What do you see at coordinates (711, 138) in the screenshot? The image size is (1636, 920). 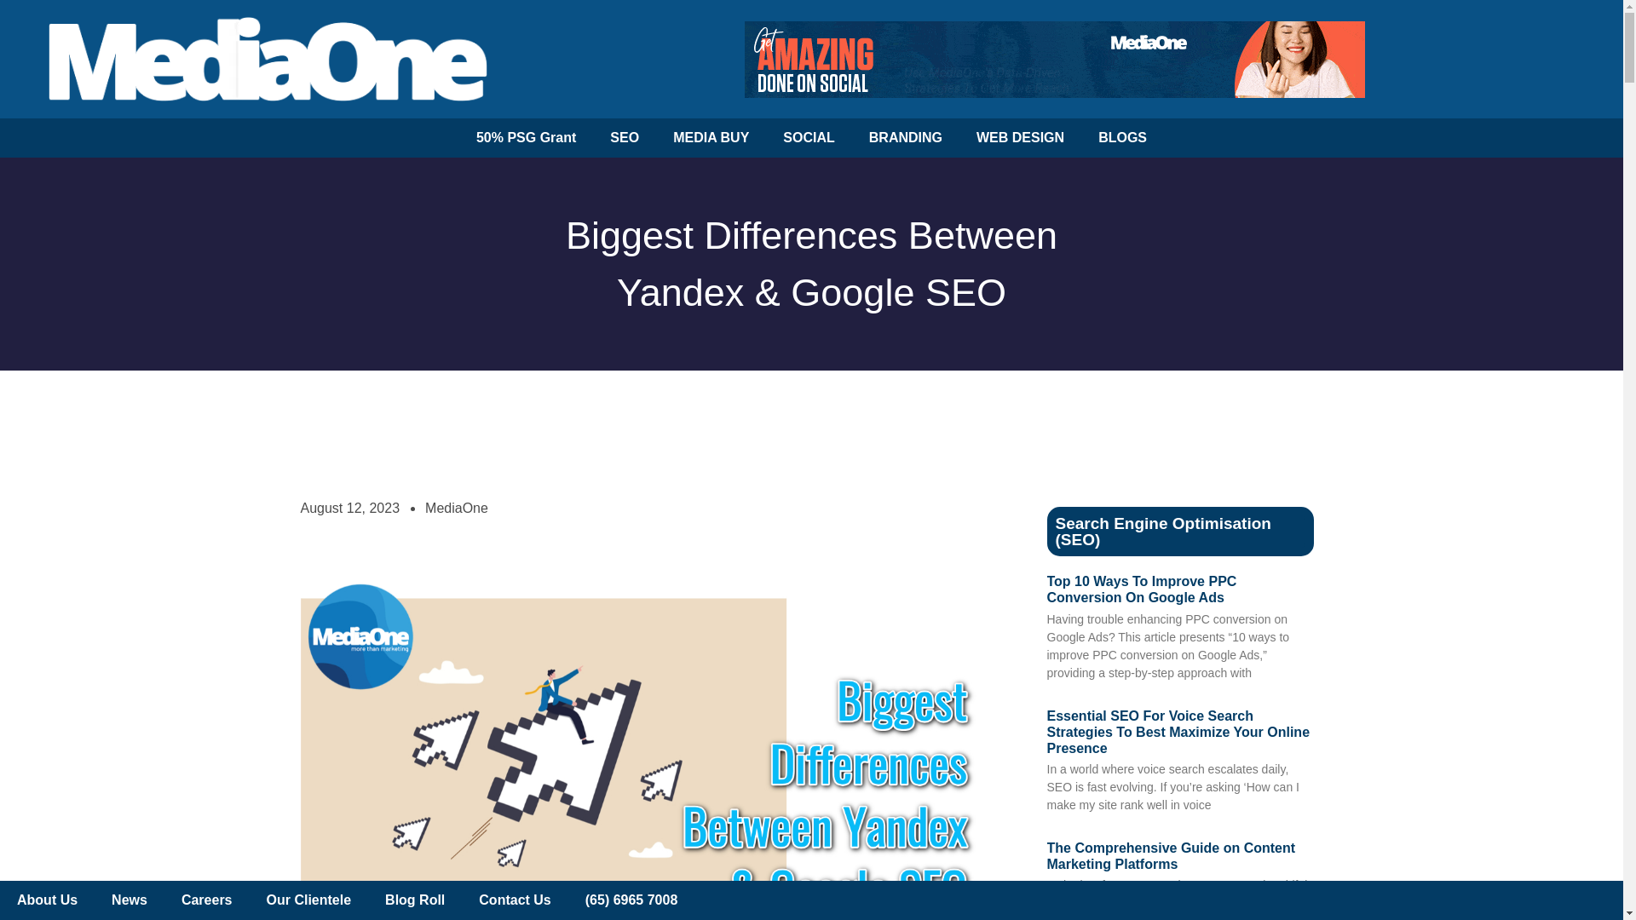 I see `MEDIA BUY` at bounding box center [711, 138].